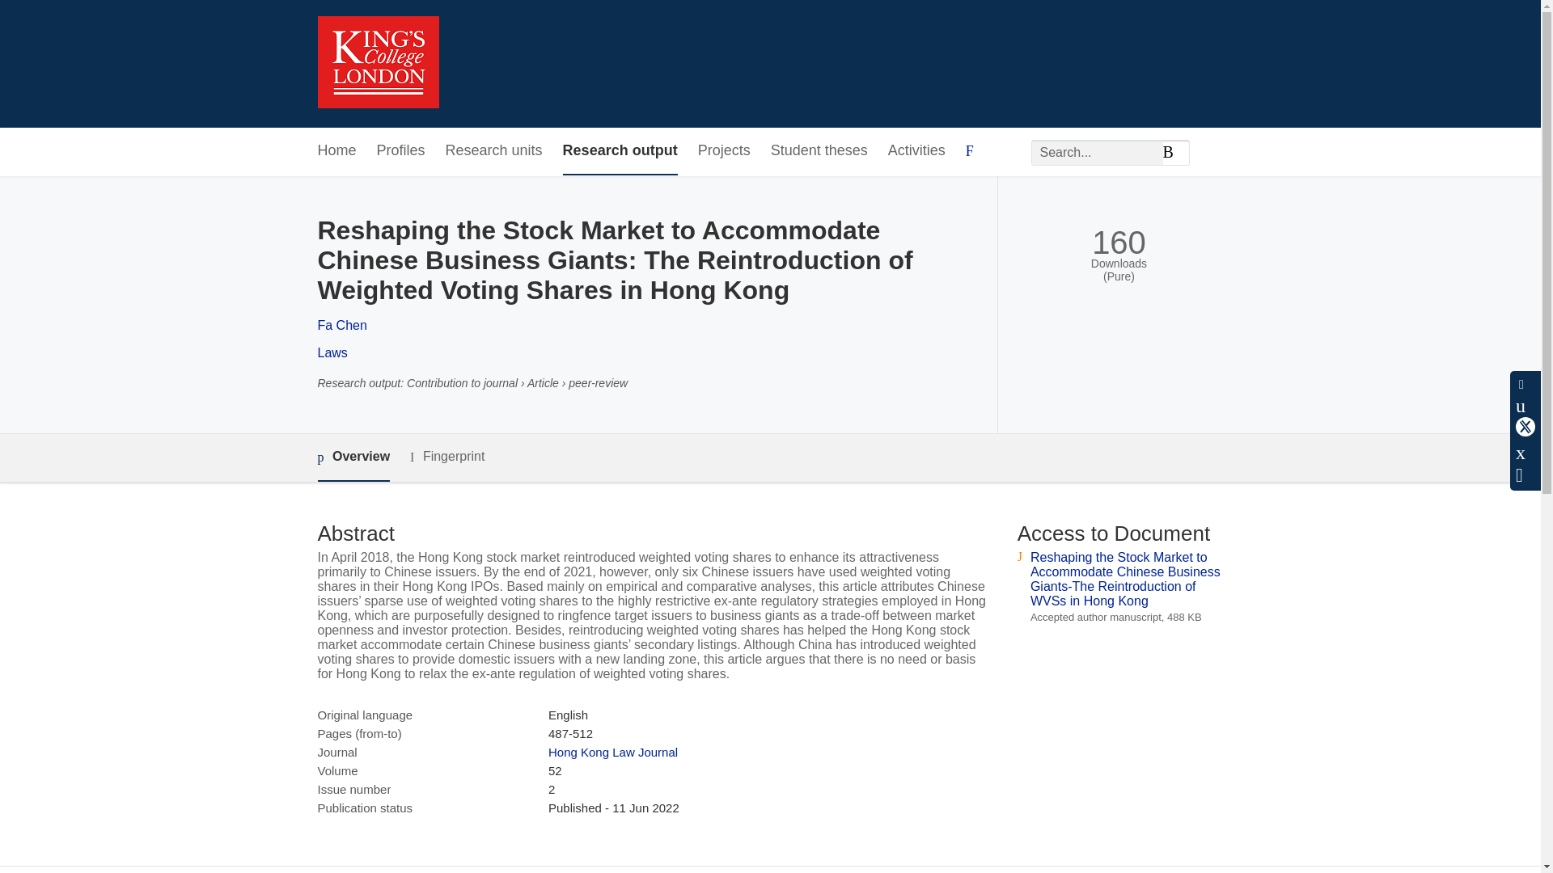  I want to click on Research units, so click(493, 151).